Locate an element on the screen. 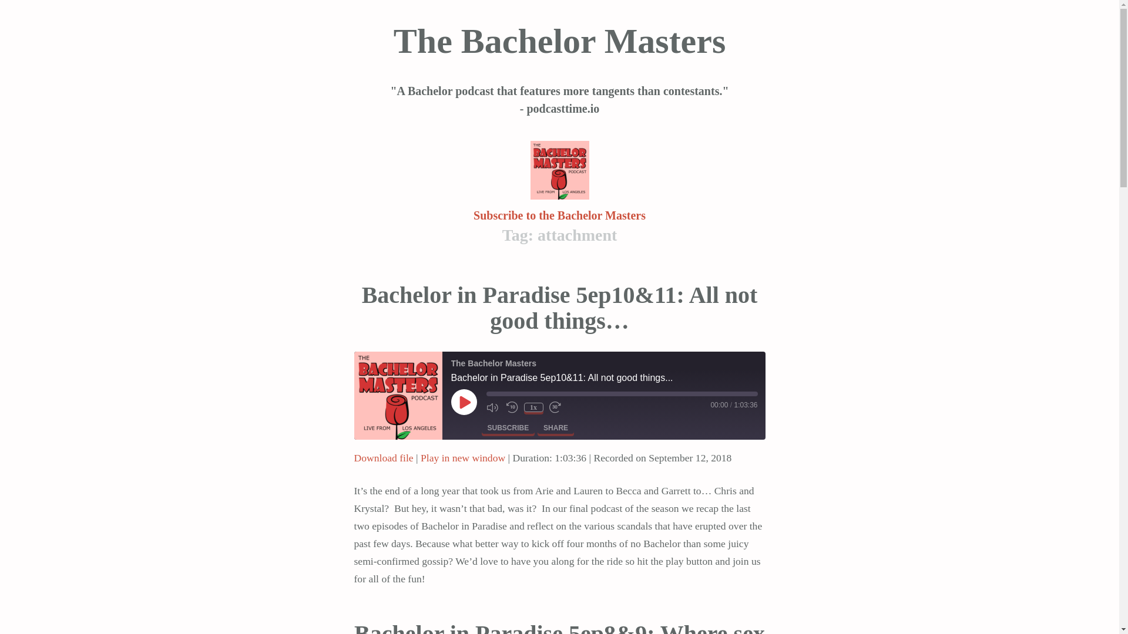 This screenshot has width=1128, height=634. fast forward 30 seconds is located at coordinates (556, 407).